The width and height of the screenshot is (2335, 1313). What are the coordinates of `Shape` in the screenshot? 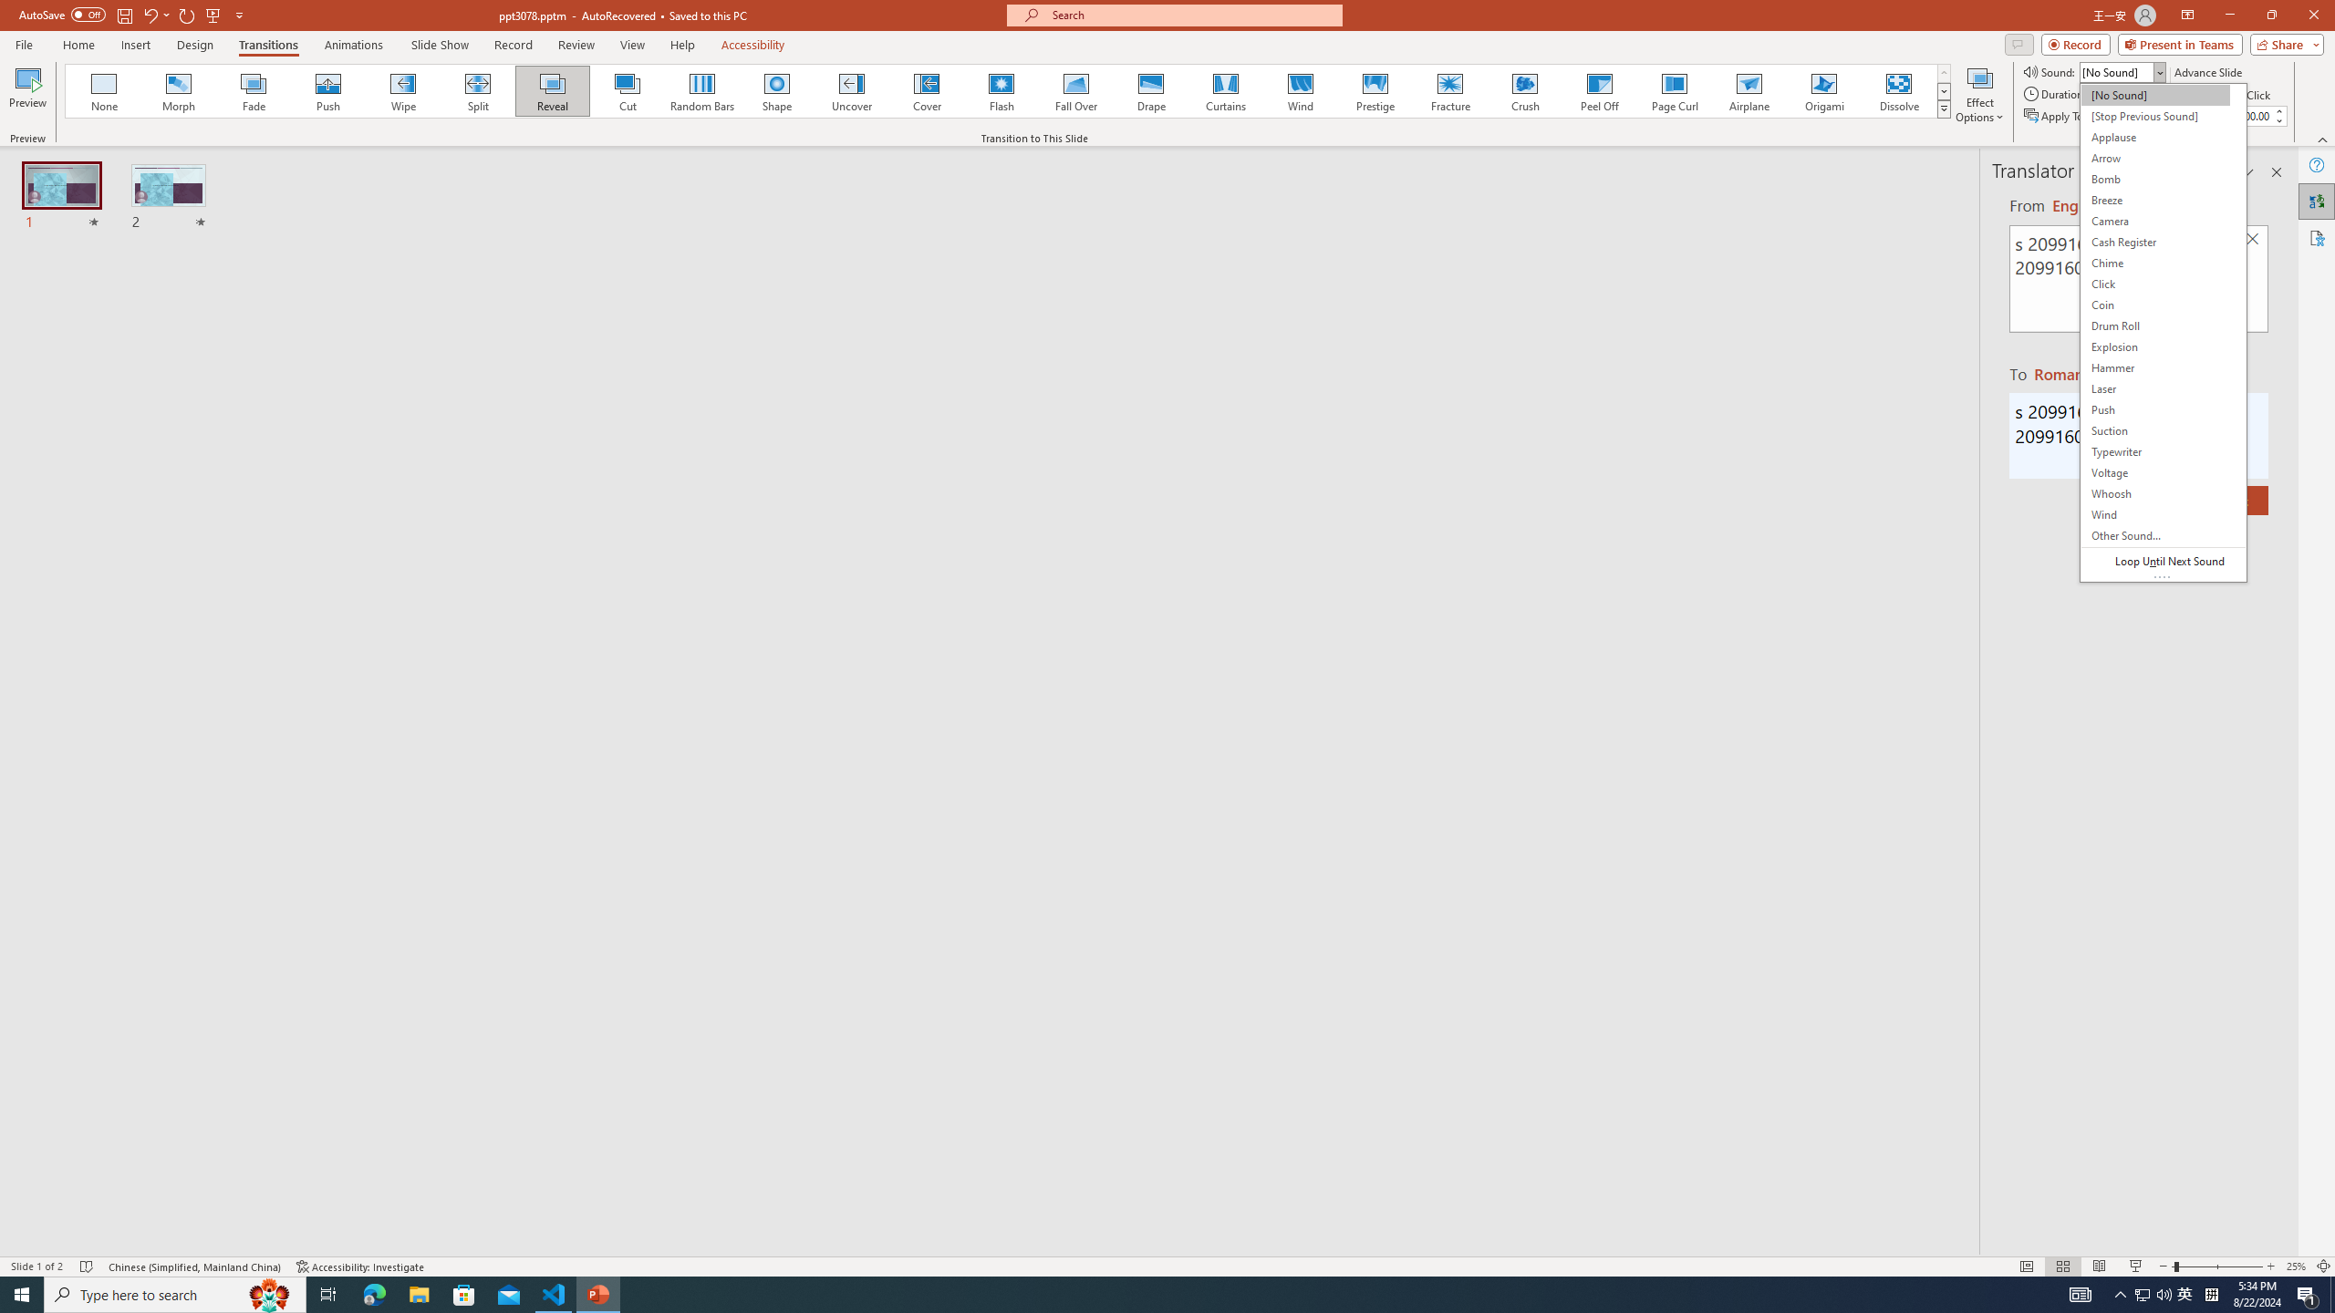 It's located at (777, 91).